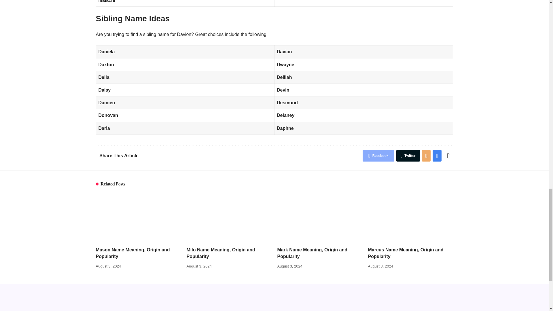  I want to click on Mark Name Meaning, Origin and Popularity, so click(319, 217).